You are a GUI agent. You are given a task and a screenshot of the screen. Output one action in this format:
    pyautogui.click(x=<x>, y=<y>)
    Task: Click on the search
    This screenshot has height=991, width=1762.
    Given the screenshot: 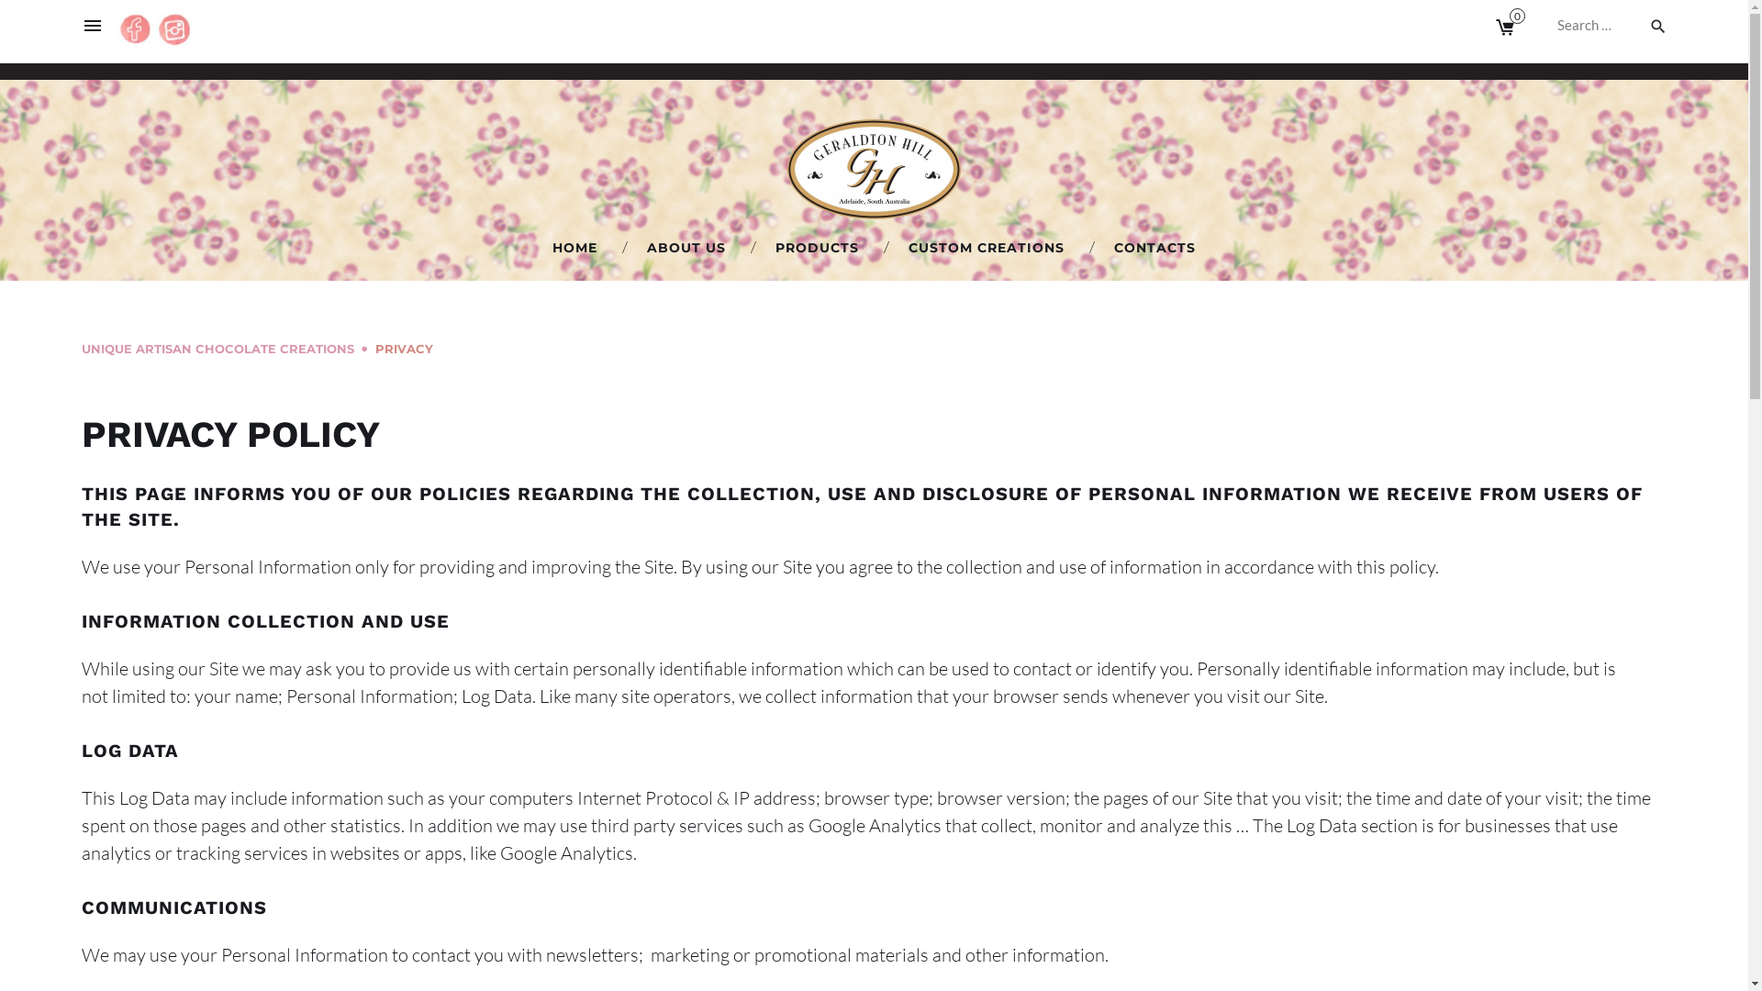 What is the action you would take?
    pyautogui.click(x=1657, y=28)
    